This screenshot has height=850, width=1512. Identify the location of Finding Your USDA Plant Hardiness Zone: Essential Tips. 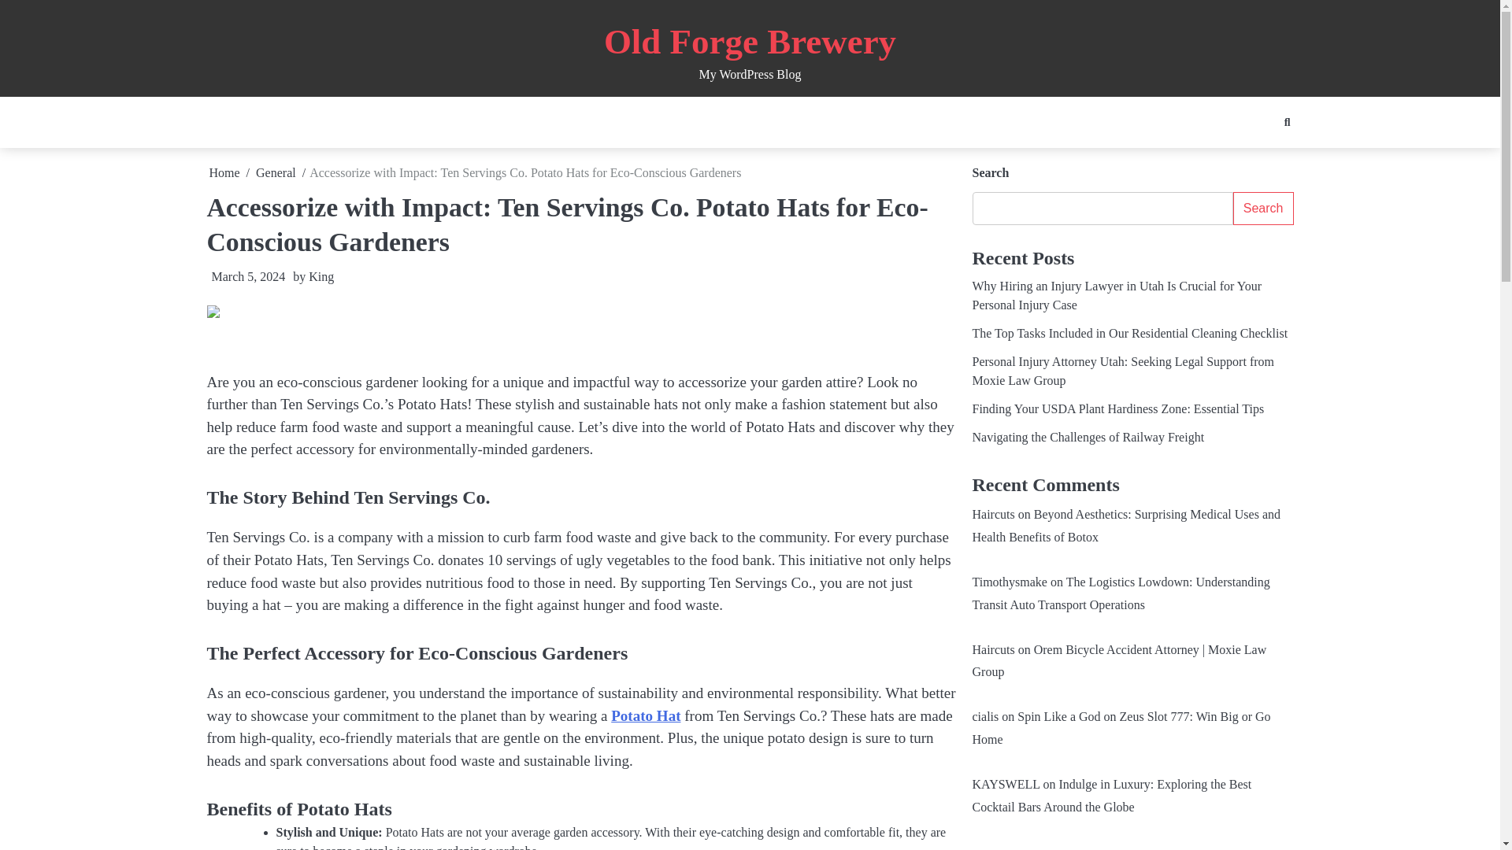
(1118, 408).